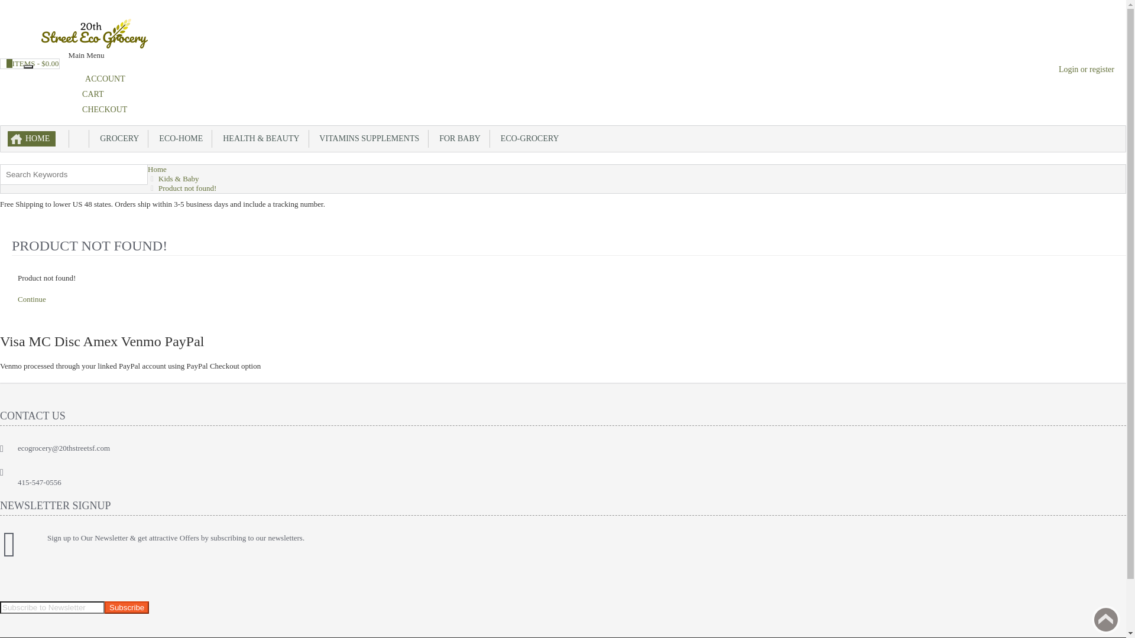 This screenshot has height=638, width=1135. Describe the element at coordinates (32, 139) in the screenshot. I see `HOME` at that location.